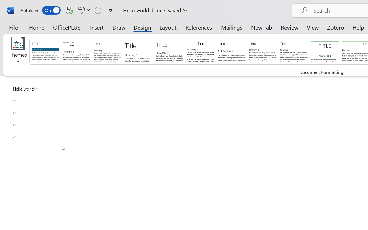 Image resolution: width=368 pixels, height=230 pixels. What do you see at coordinates (98, 10) in the screenshot?
I see `Can't Repeat` at bounding box center [98, 10].